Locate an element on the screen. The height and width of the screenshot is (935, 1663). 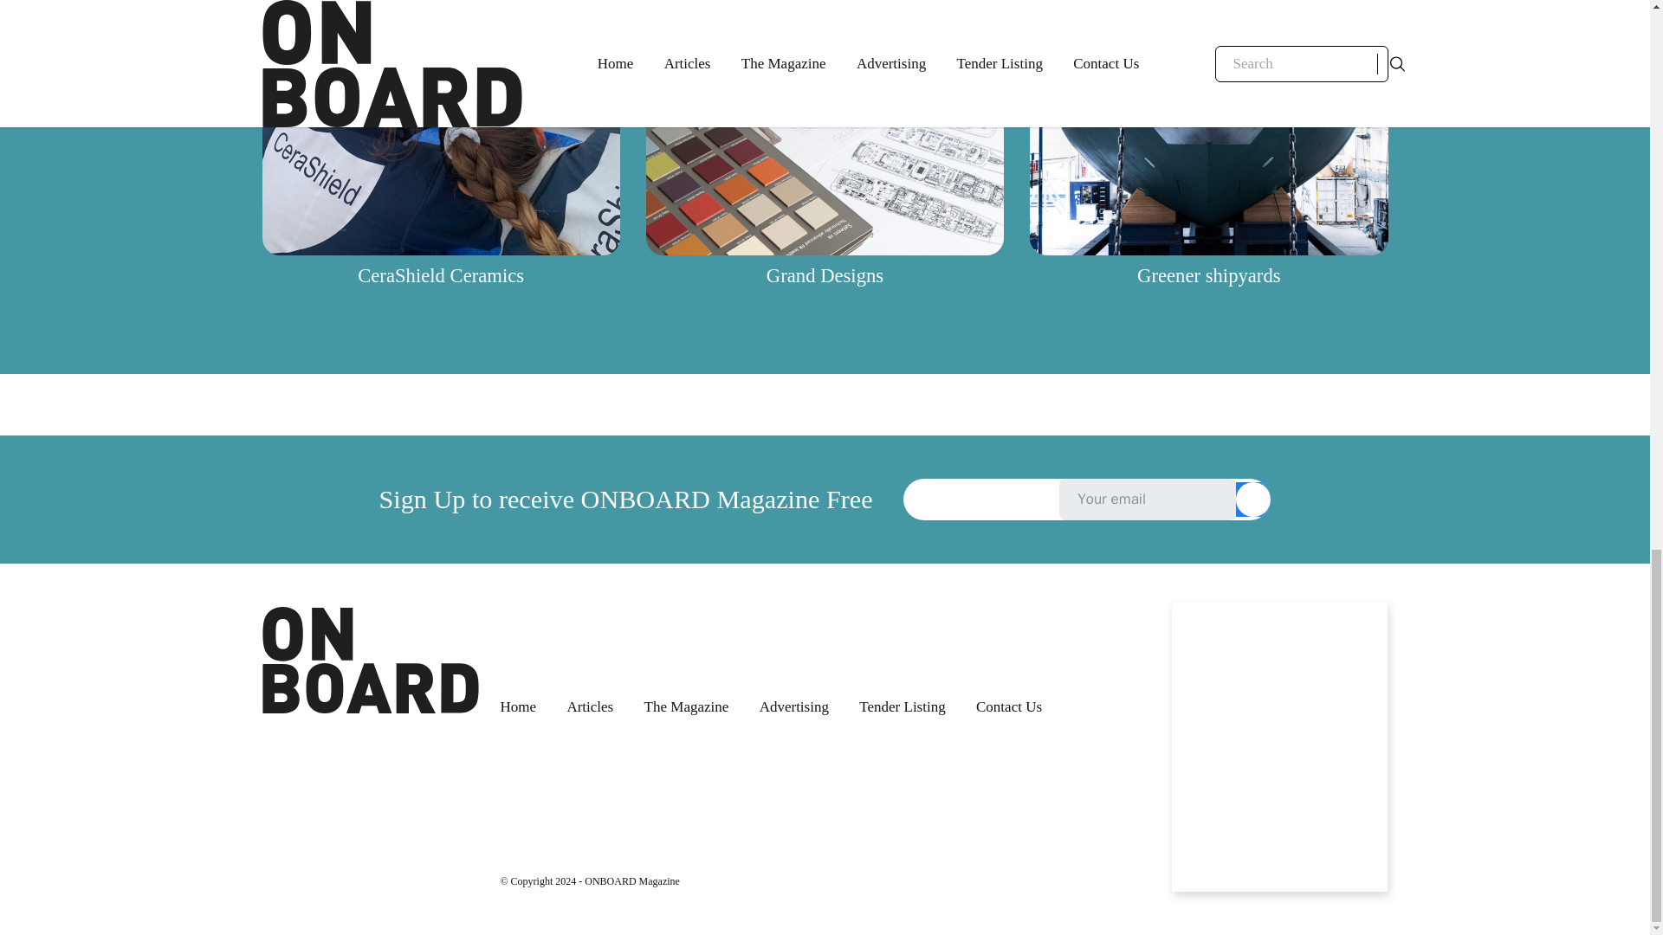
Home is located at coordinates (518, 706).